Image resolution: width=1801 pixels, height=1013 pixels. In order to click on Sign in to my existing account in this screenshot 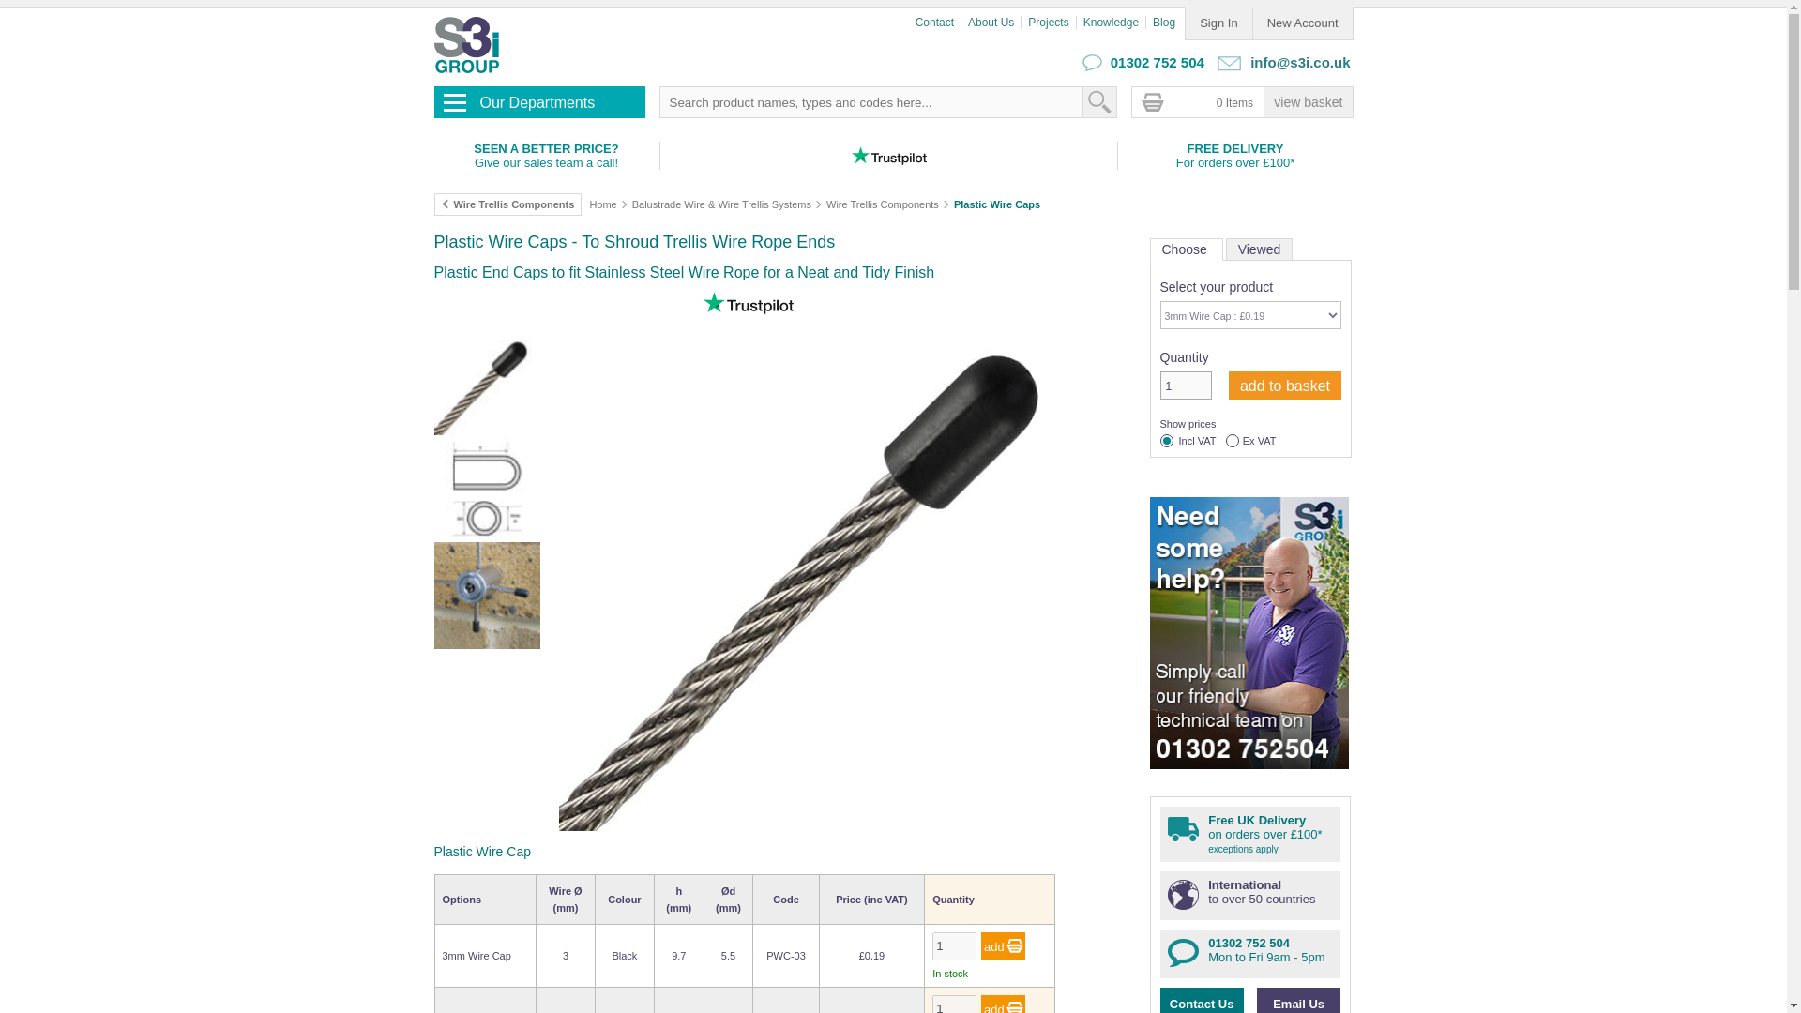, I will do `click(1218, 23)`.